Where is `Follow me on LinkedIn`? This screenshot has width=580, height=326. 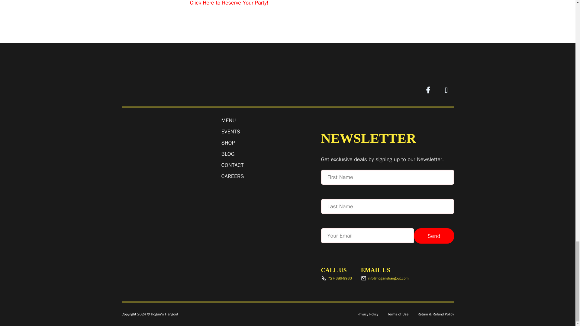 Follow me on LinkedIn is located at coordinates (446, 90).